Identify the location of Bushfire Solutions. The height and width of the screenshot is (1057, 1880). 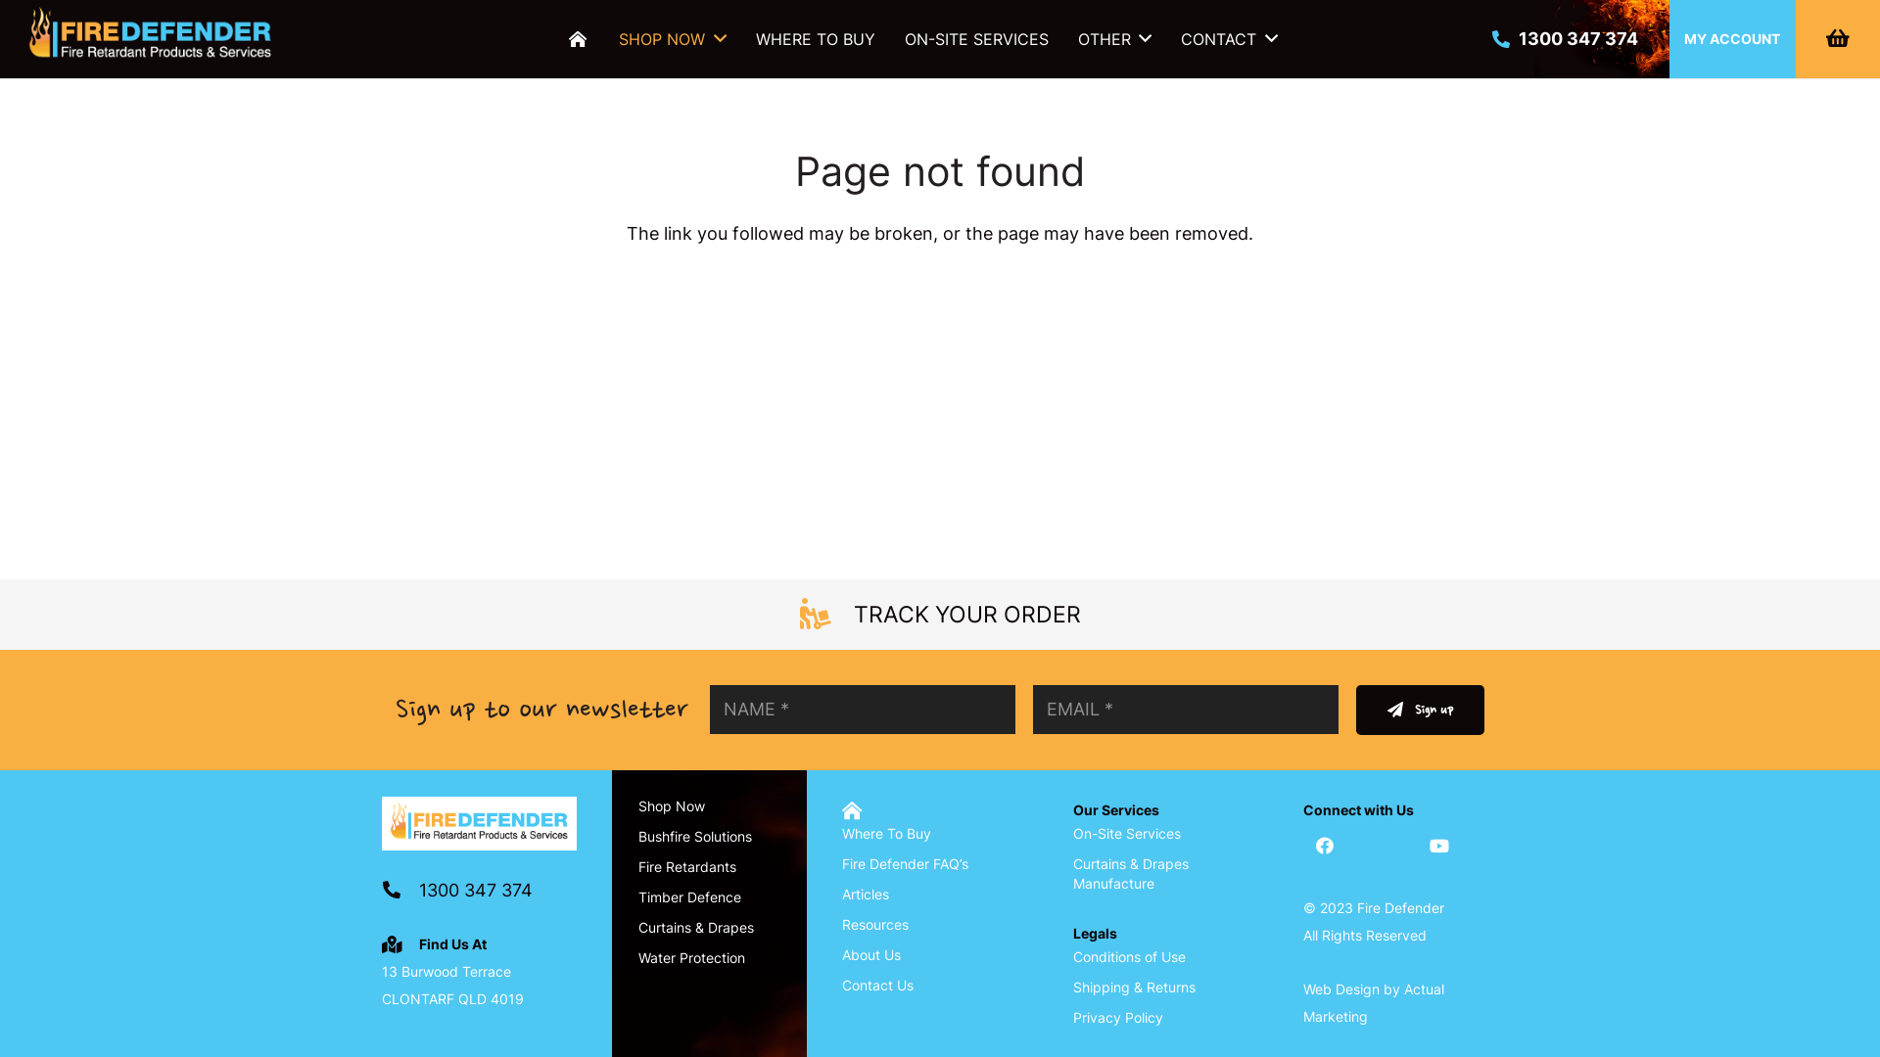
(695, 836).